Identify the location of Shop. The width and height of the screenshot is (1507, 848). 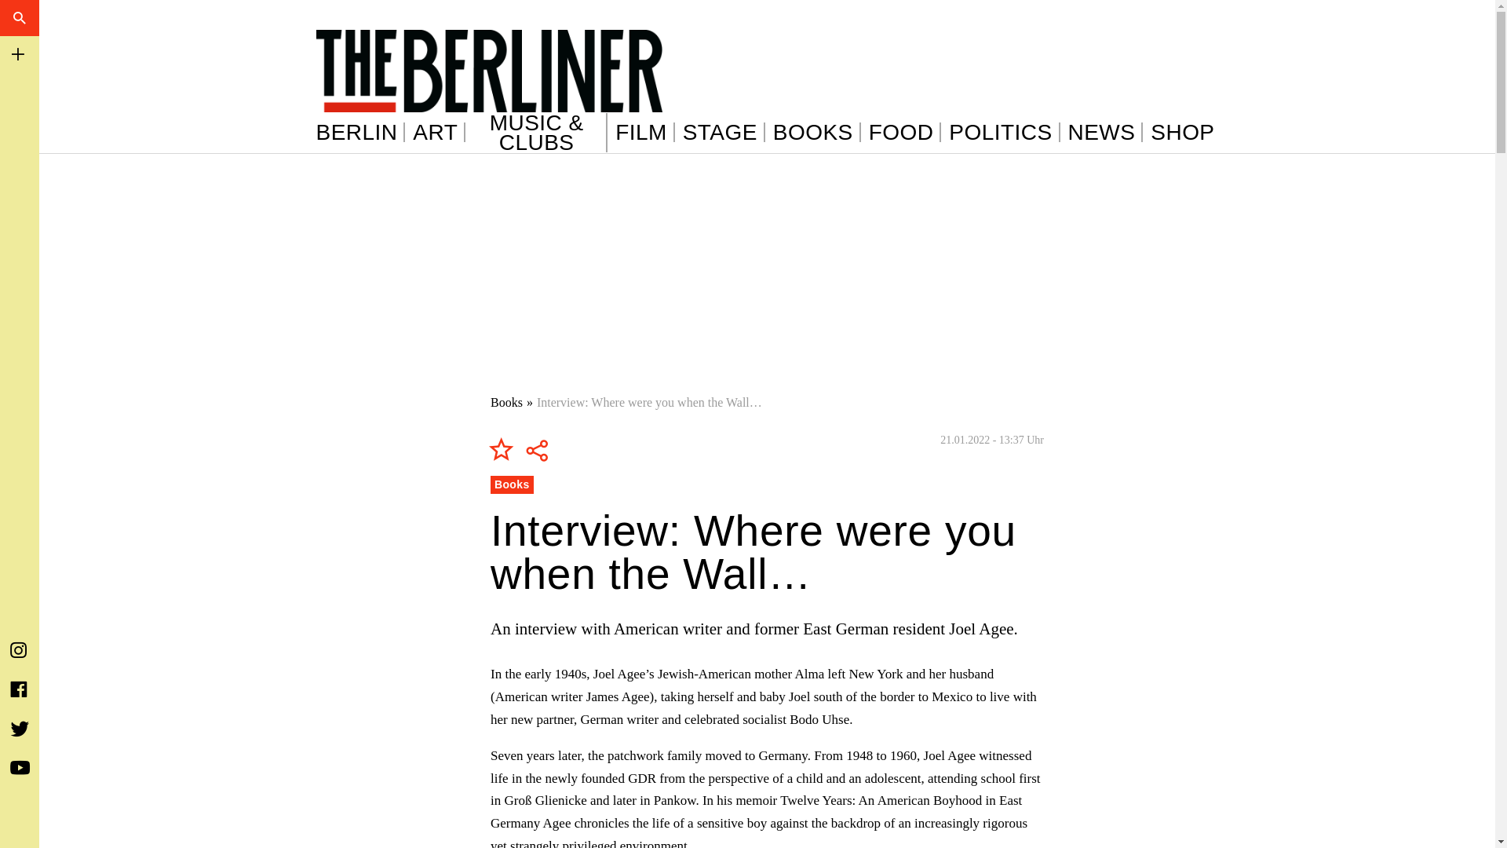
(1182, 132).